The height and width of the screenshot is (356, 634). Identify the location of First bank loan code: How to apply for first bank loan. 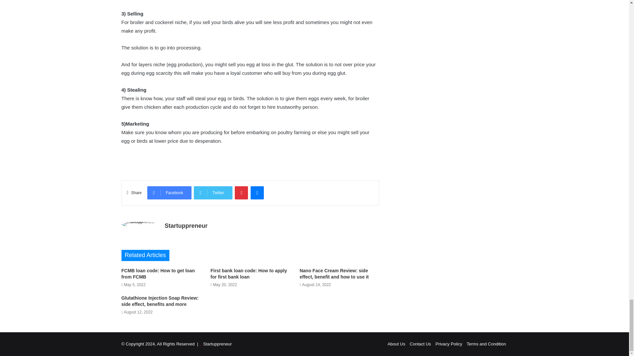
(249, 274).